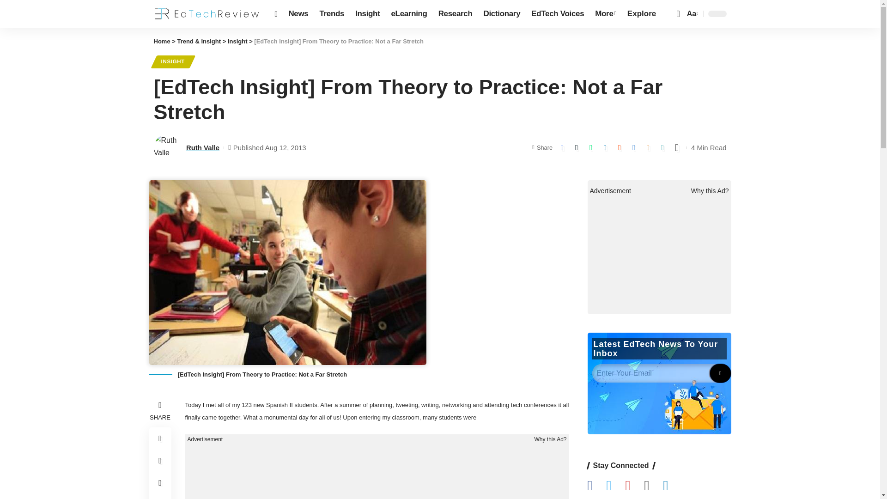 This screenshot has height=499, width=887. I want to click on Go to the Insight Category archives., so click(237, 42).